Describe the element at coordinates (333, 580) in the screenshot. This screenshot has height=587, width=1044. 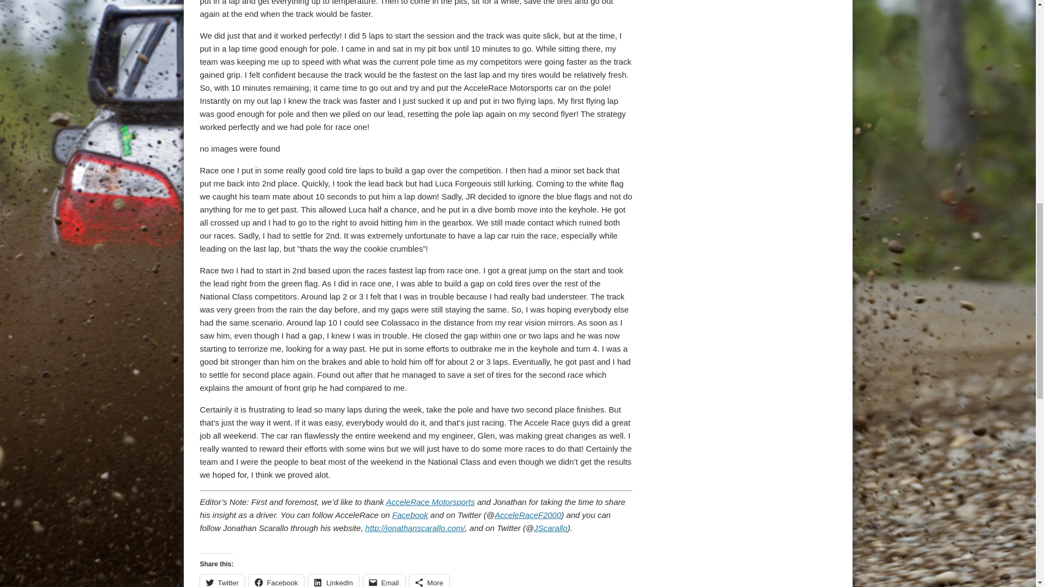
I see `Click to share on LinkedIn` at that location.